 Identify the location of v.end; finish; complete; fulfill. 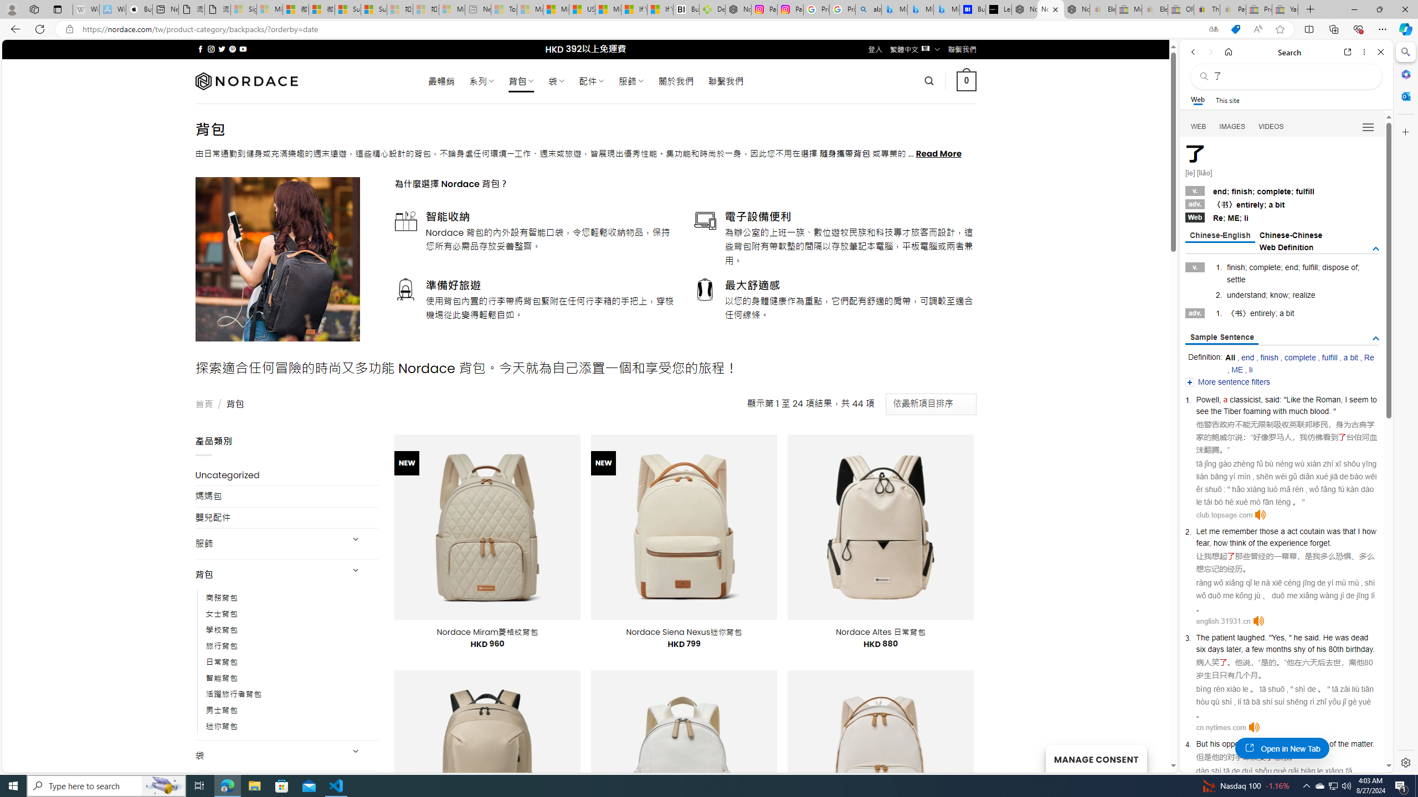
(1282, 190).